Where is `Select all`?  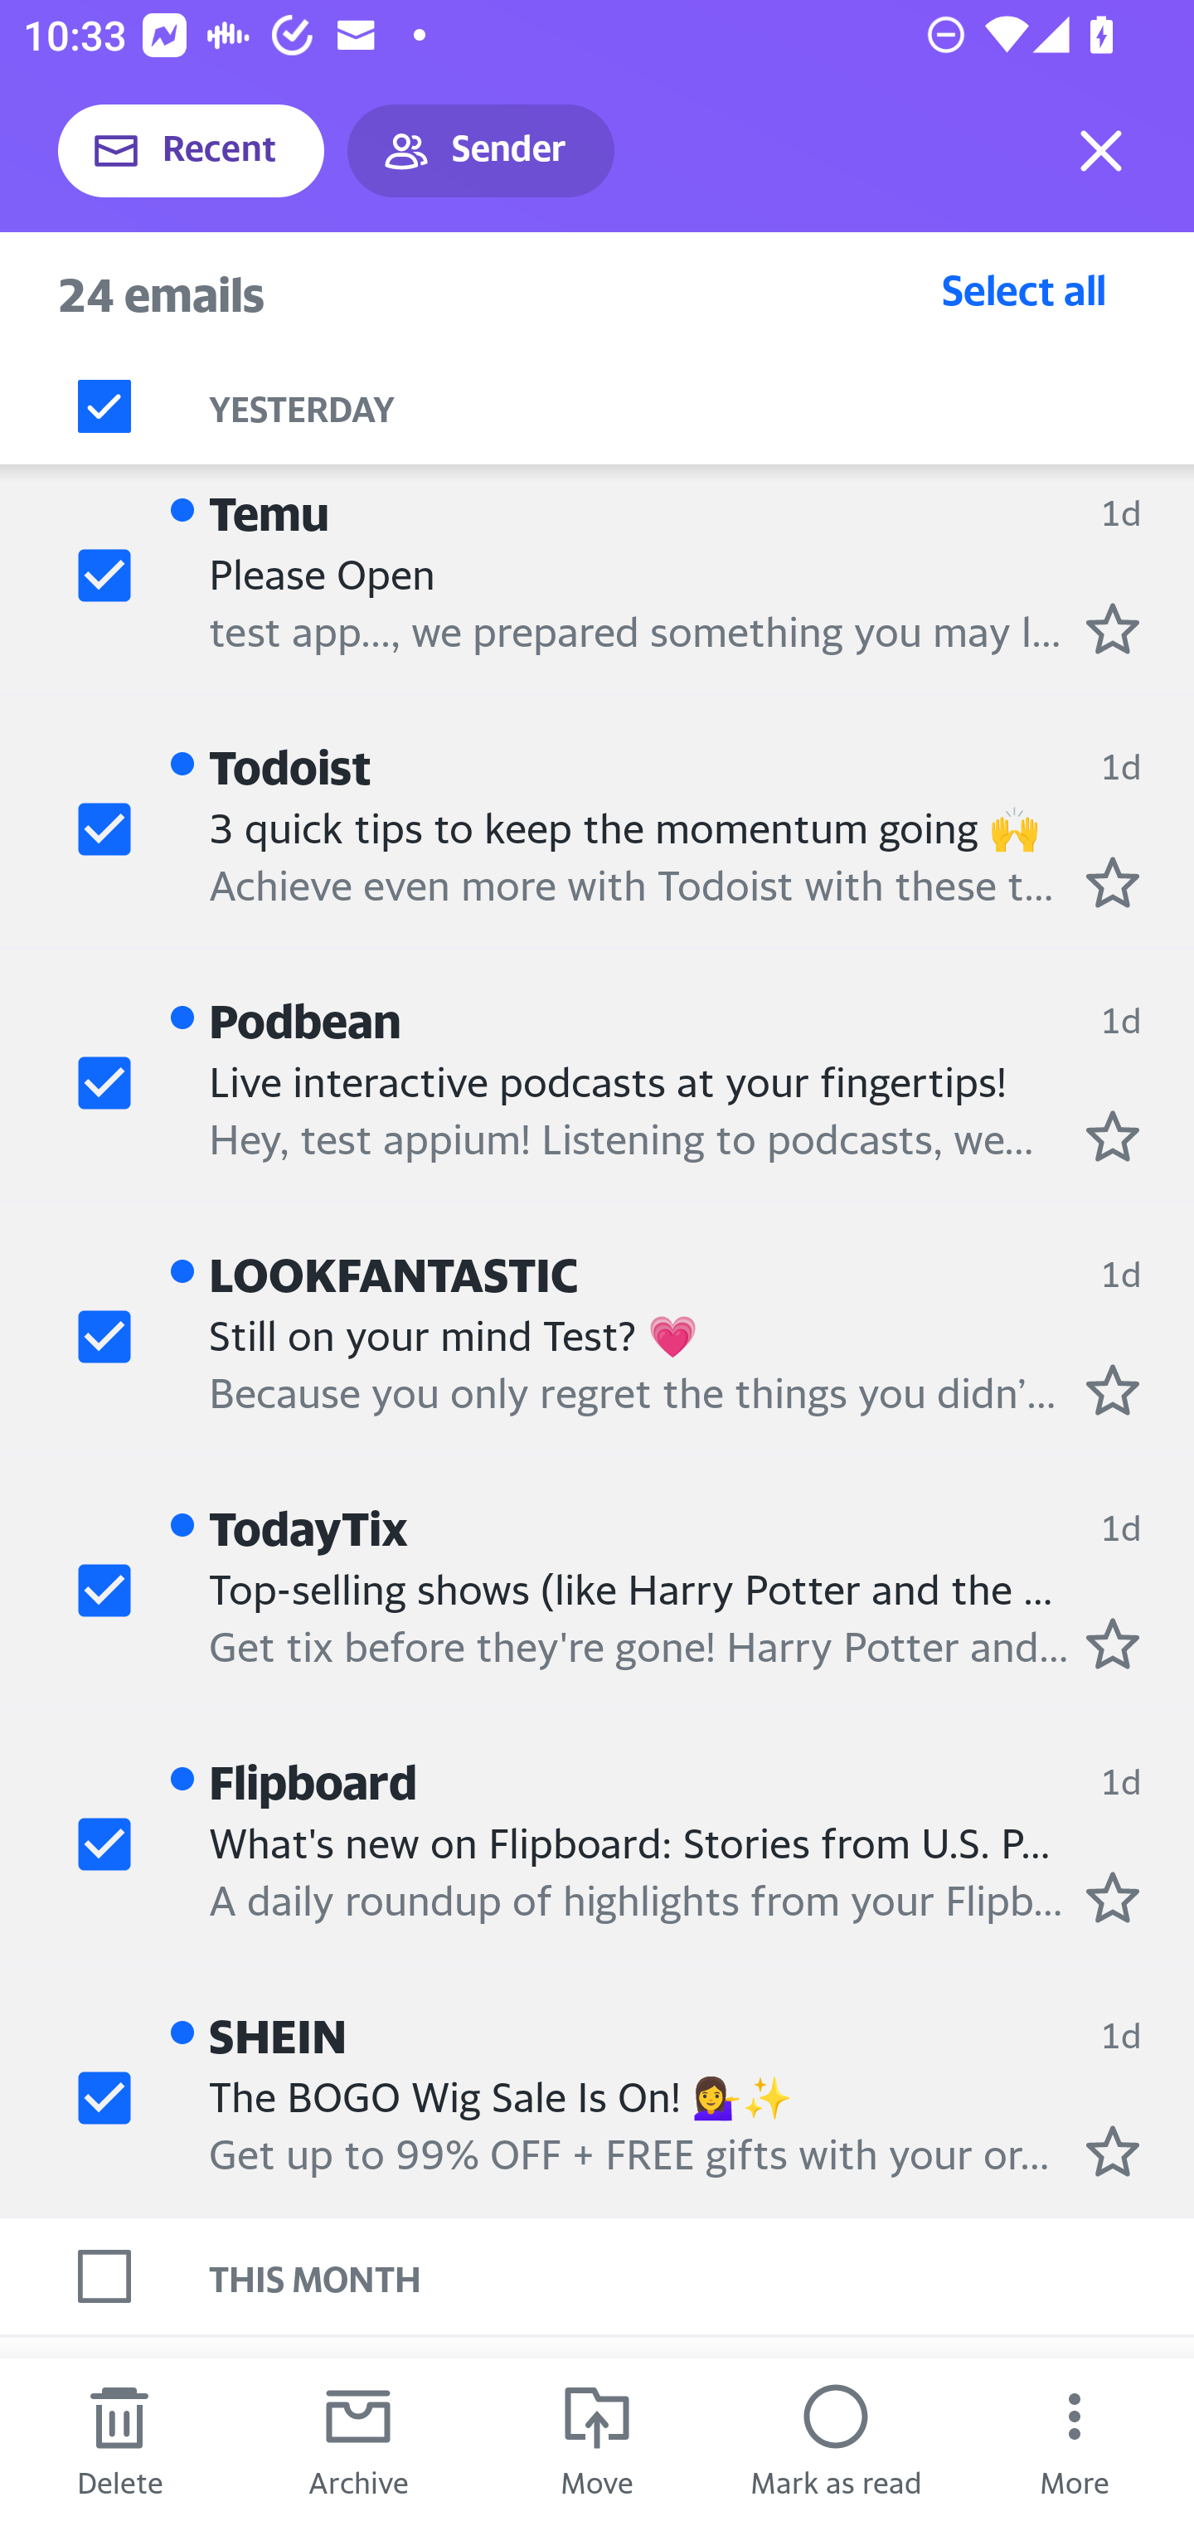 Select all is located at coordinates (1024, 289).